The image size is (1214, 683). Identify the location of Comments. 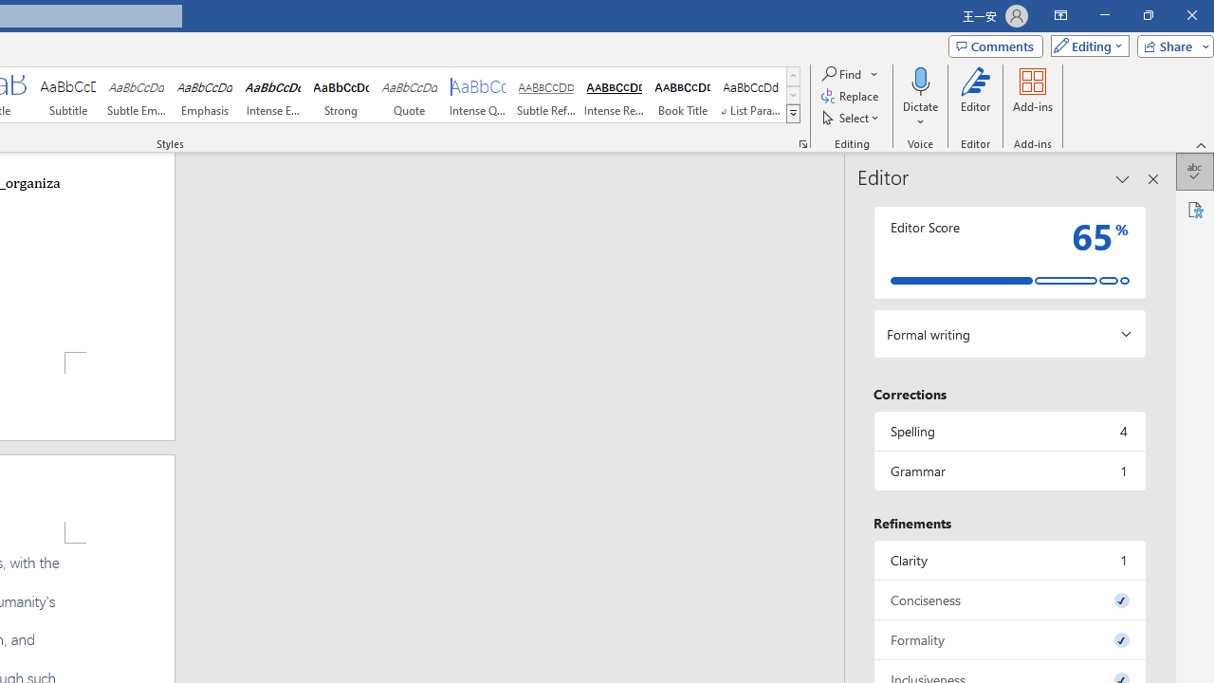
(995, 46).